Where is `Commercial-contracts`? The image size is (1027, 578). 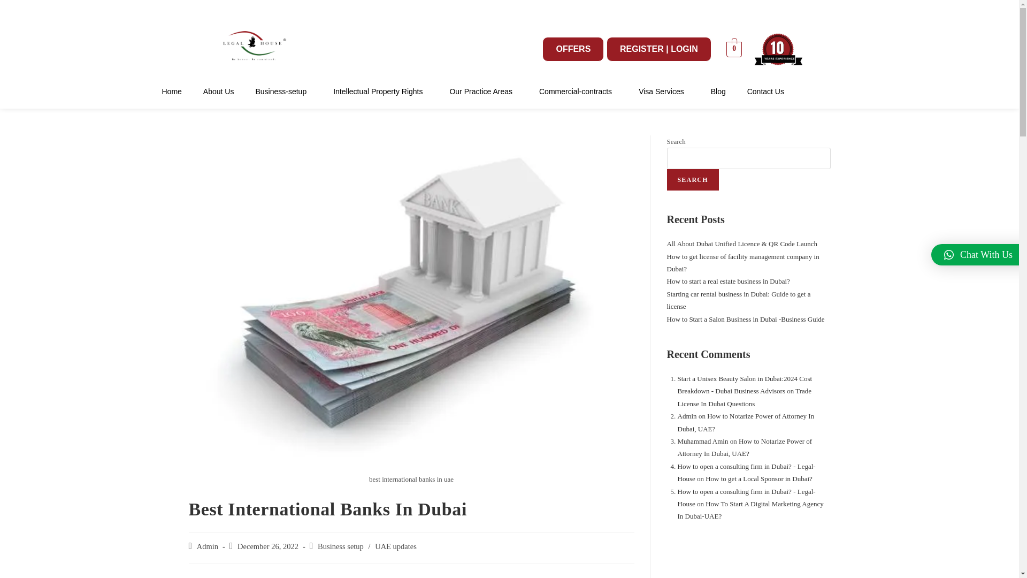 Commercial-contracts is located at coordinates (578, 92).